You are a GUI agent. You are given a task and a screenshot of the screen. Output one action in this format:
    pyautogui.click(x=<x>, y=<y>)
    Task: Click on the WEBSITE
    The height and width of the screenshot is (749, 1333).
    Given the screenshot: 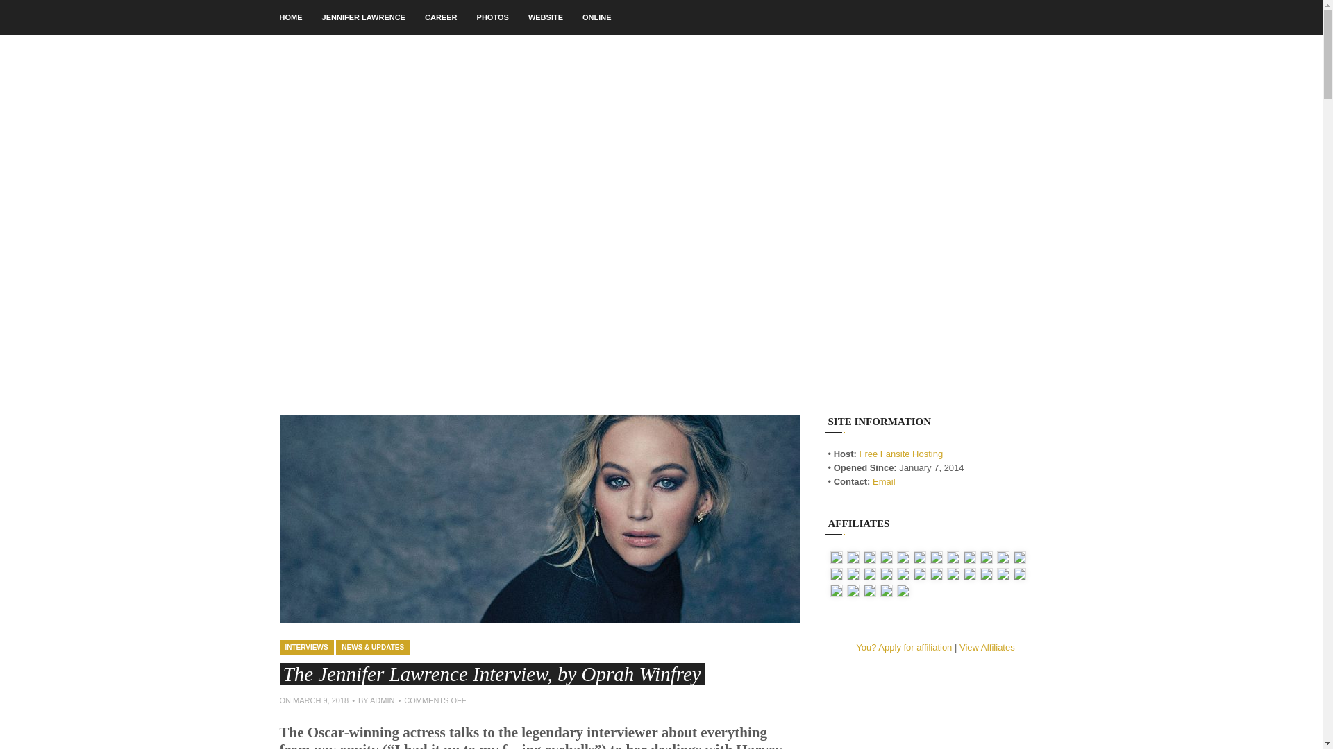 What is the action you would take?
    pyautogui.click(x=545, y=17)
    